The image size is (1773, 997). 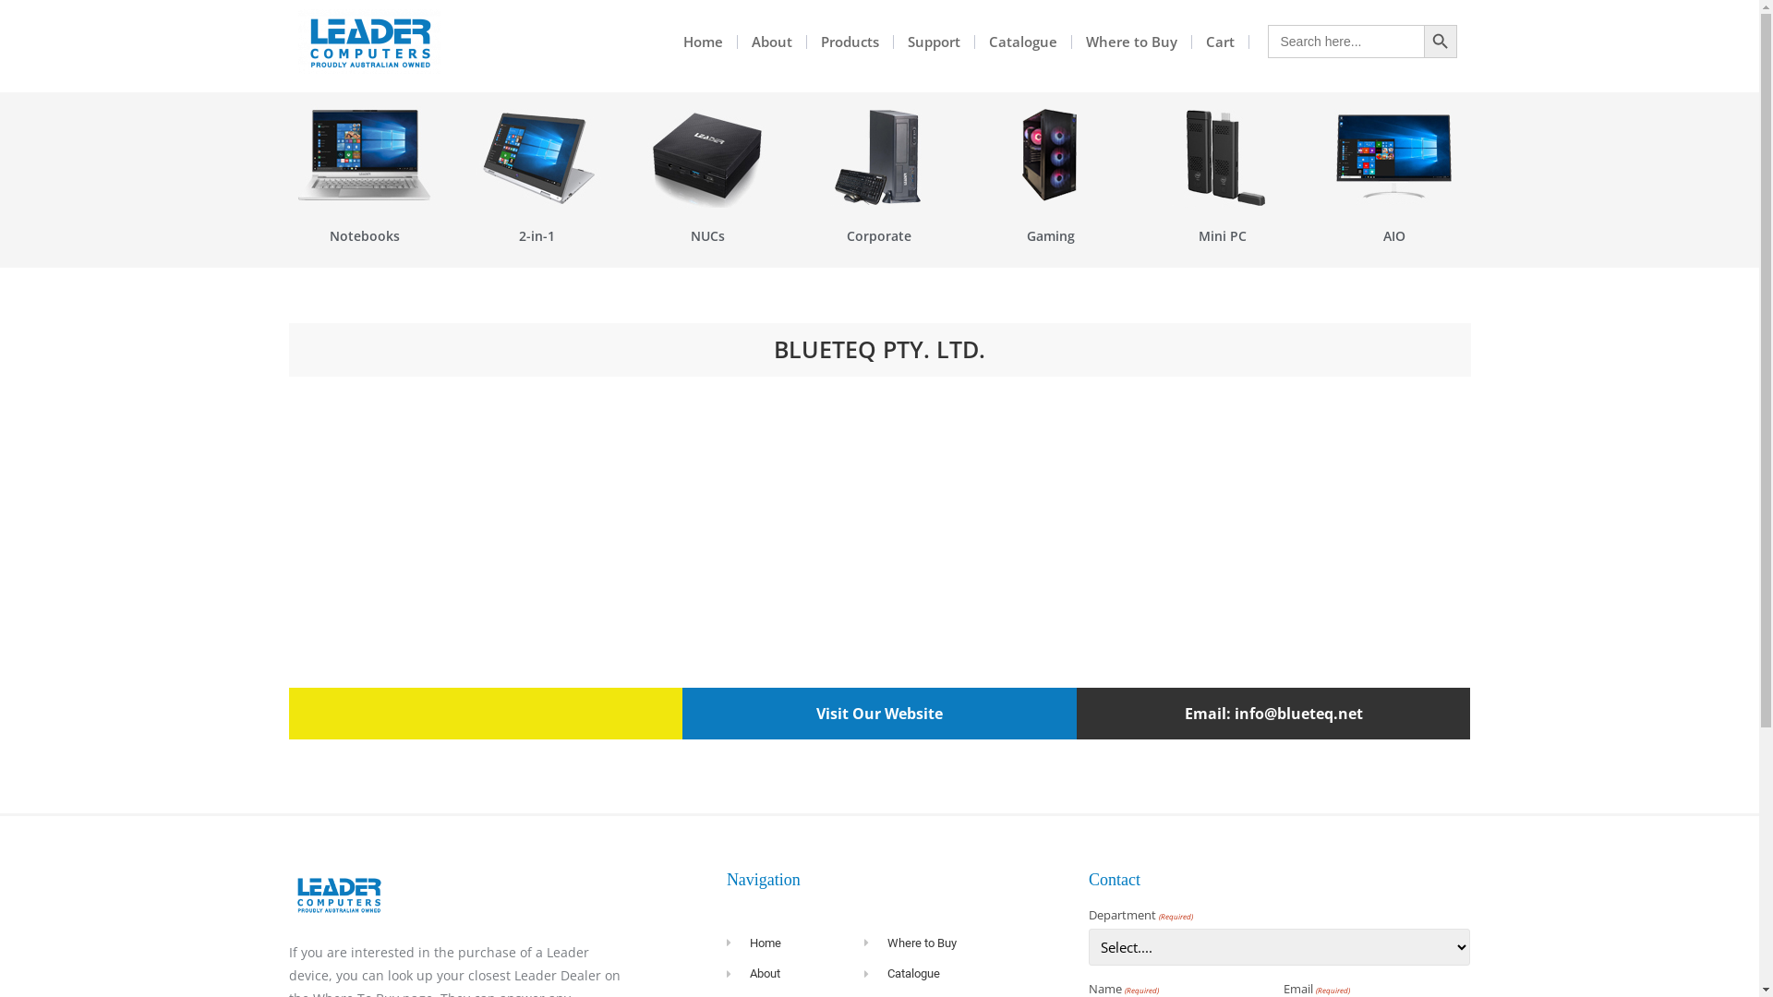 I want to click on Where to Buy, so click(x=968, y=943).